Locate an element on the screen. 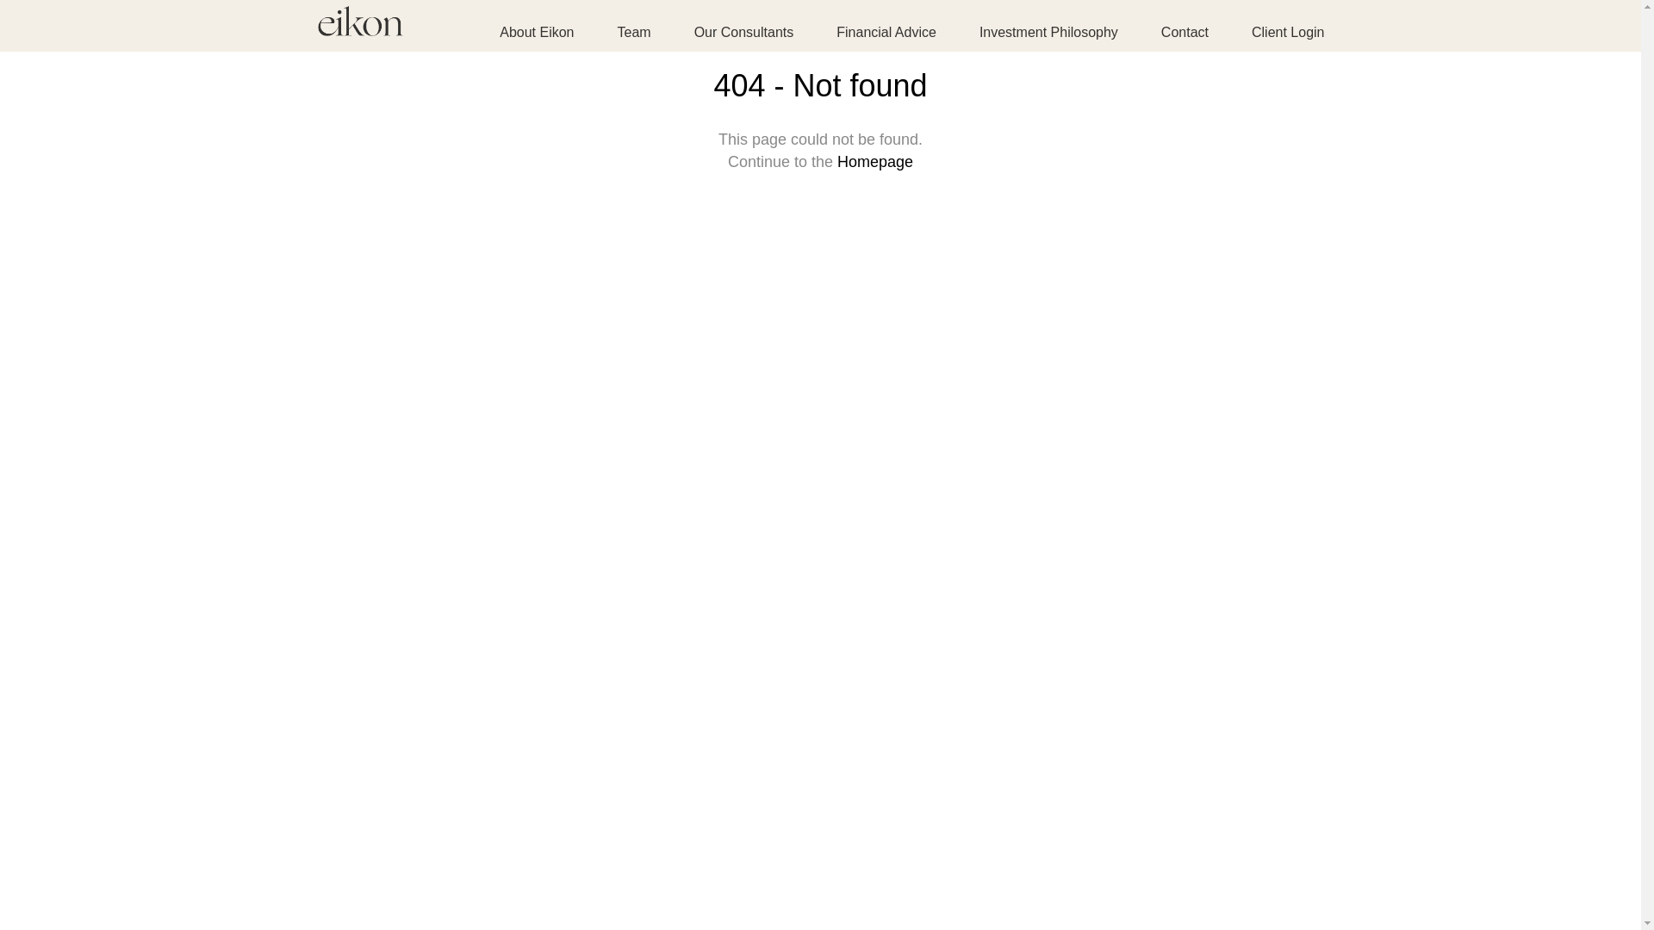 Image resolution: width=1654 pixels, height=930 pixels. About Eikon is located at coordinates (548, 33).